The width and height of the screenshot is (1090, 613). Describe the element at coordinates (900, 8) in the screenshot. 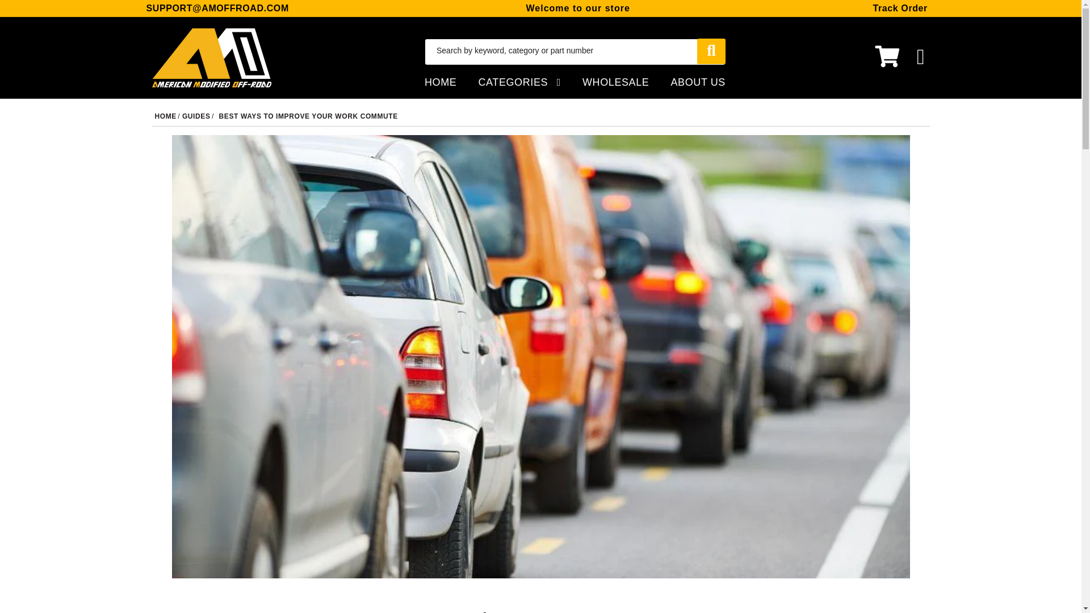

I see `Track Order` at that location.